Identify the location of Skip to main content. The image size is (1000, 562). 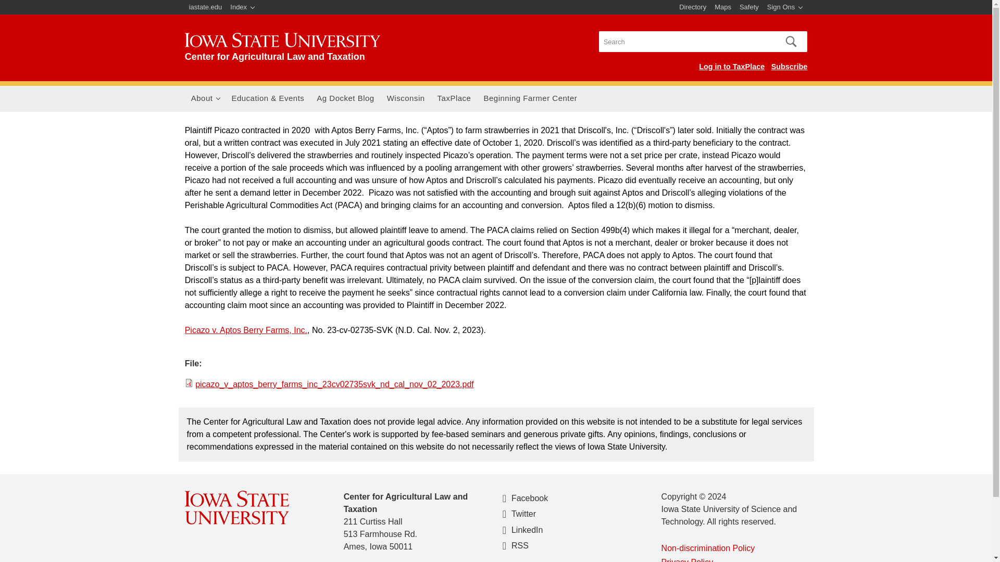
(471, 1).